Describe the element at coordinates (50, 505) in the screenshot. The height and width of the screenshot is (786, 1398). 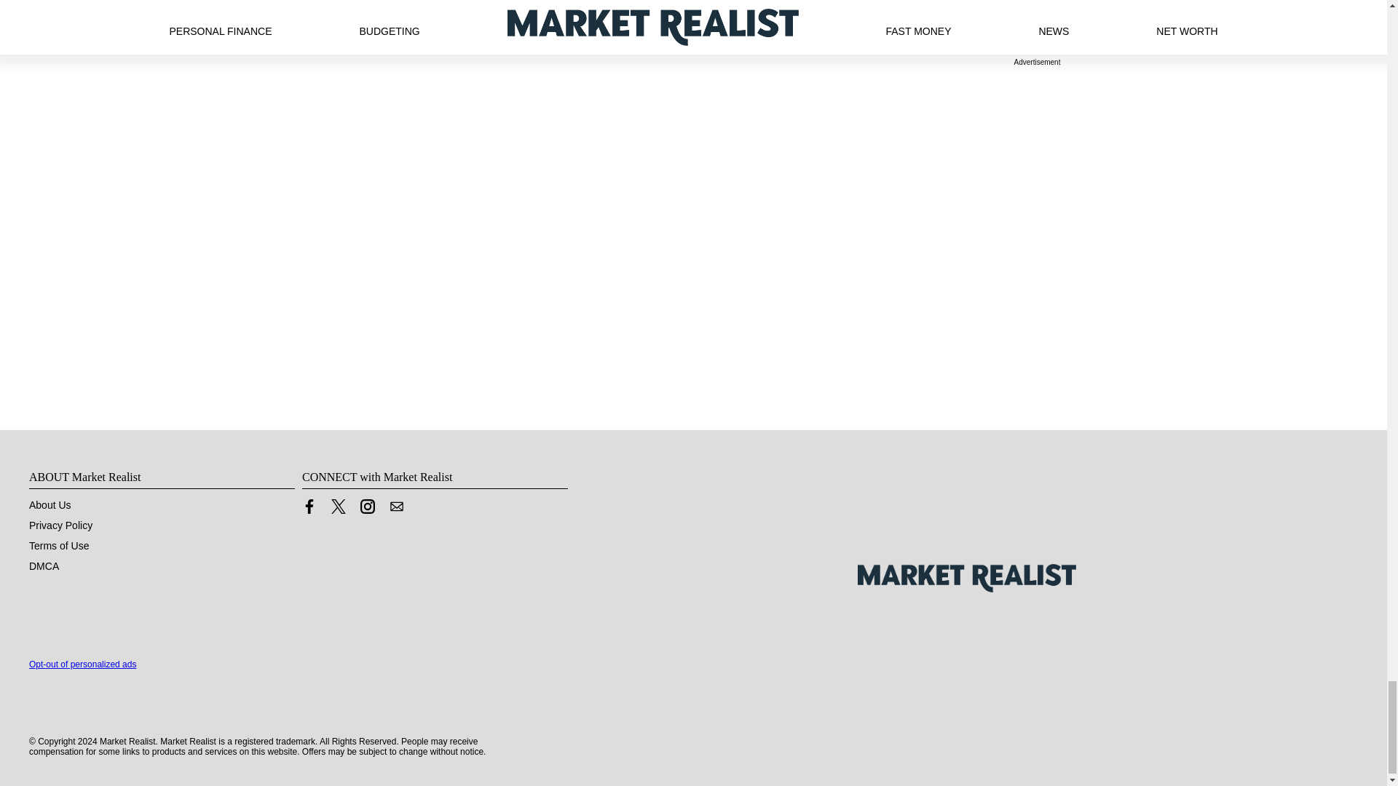
I see `About Us` at that location.